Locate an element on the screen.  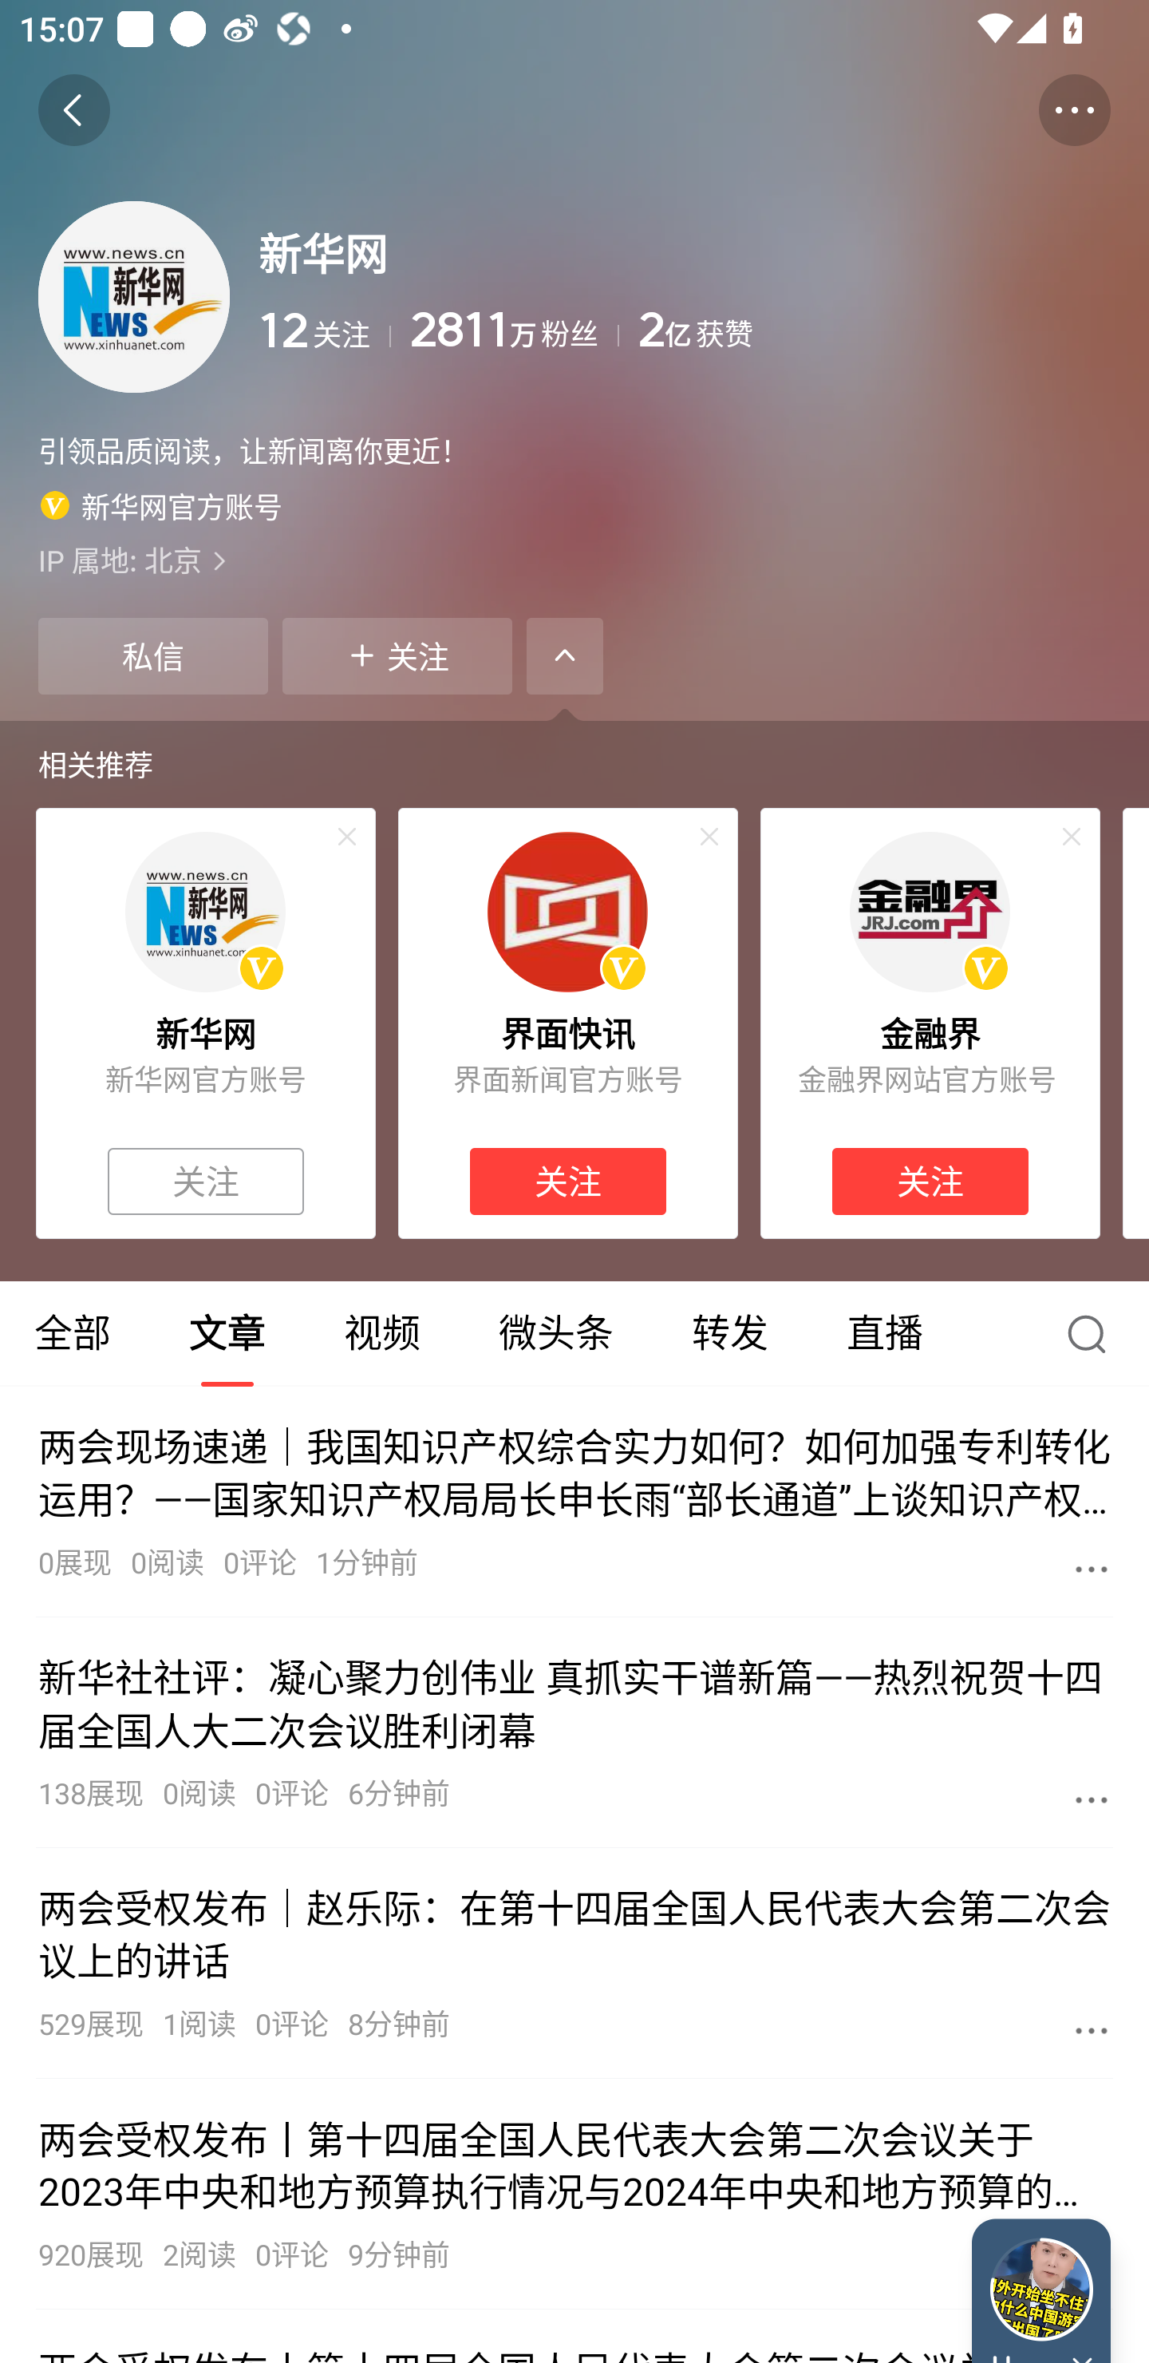
金融界头像 金融界 金融界网站官方账号  关注 关注 不感兴趣 is located at coordinates (930, 1023).